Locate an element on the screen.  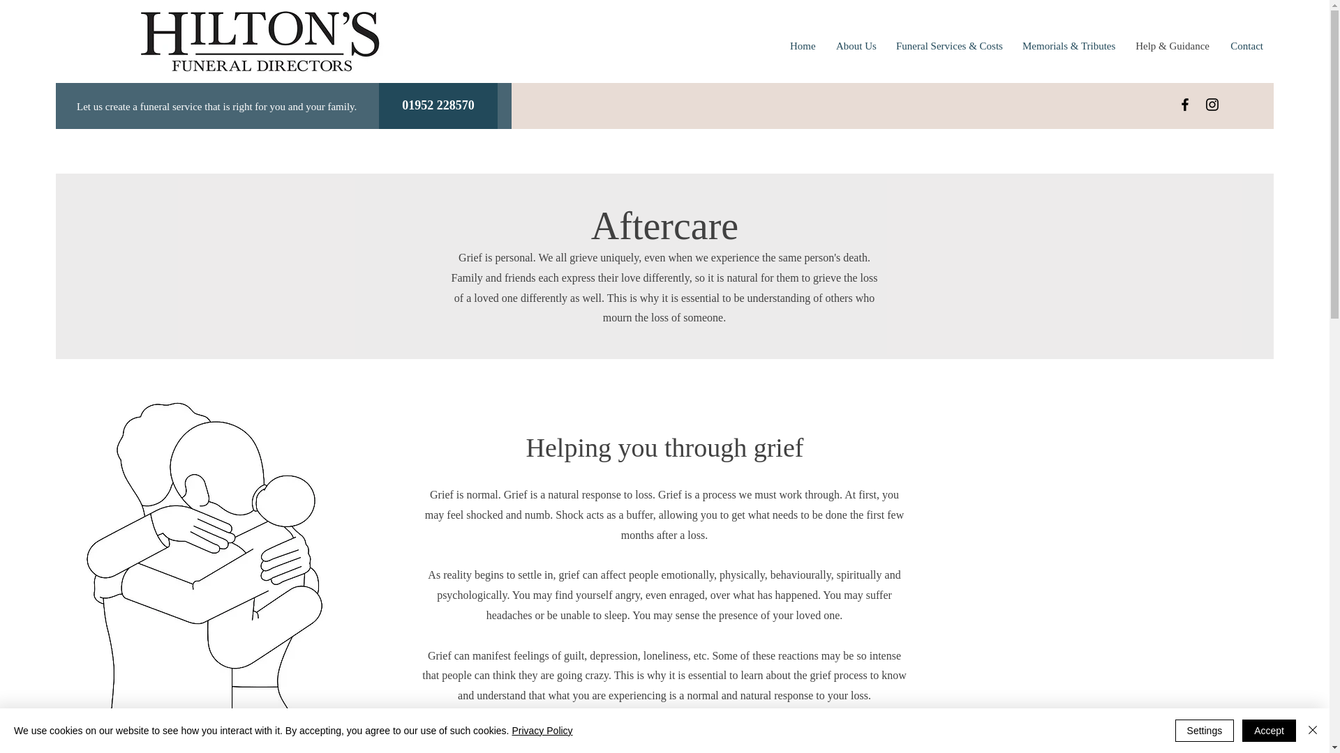
Privacy Policy is located at coordinates (542, 731).